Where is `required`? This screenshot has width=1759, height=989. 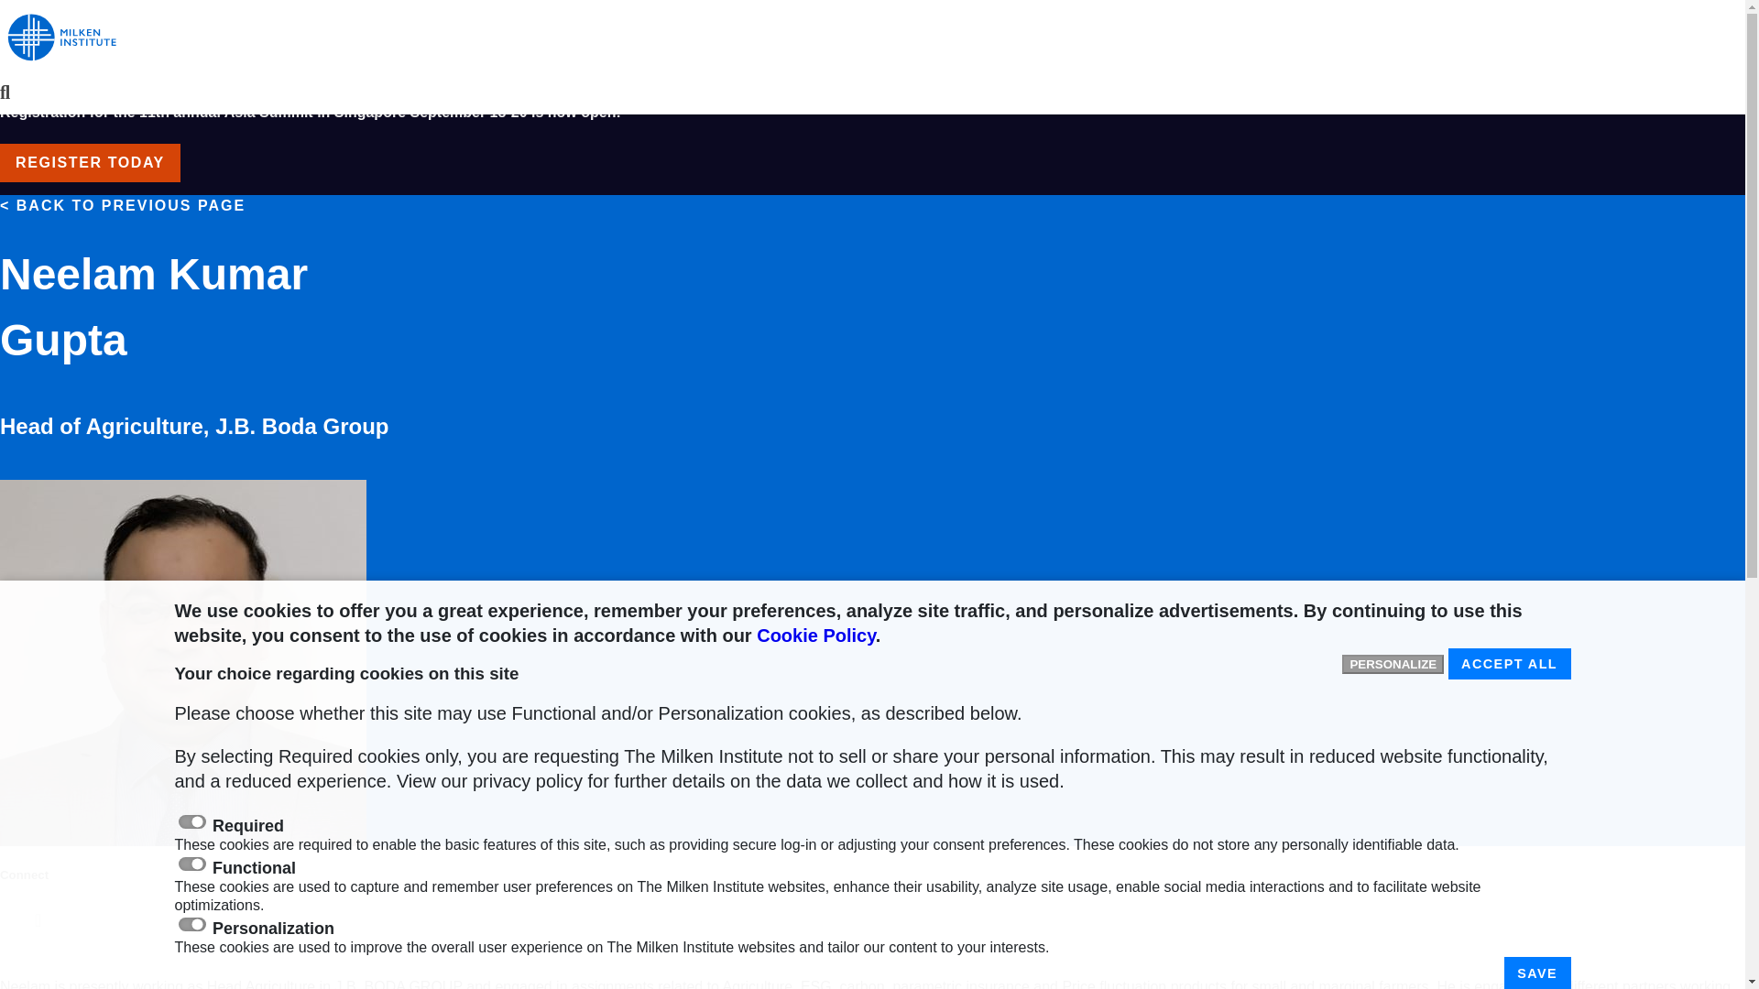
required is located at coordinates (191, 821).